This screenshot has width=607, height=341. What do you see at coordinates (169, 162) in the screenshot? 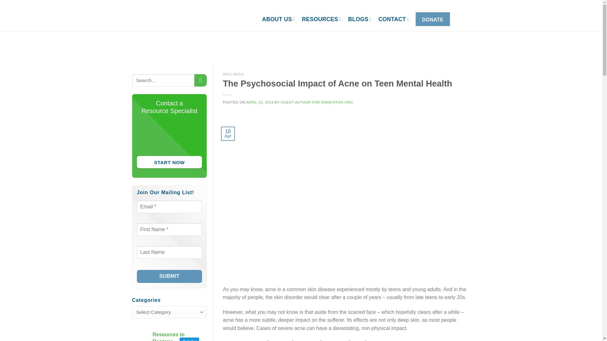
I see `START NOW` at bounding box center [169, 162].